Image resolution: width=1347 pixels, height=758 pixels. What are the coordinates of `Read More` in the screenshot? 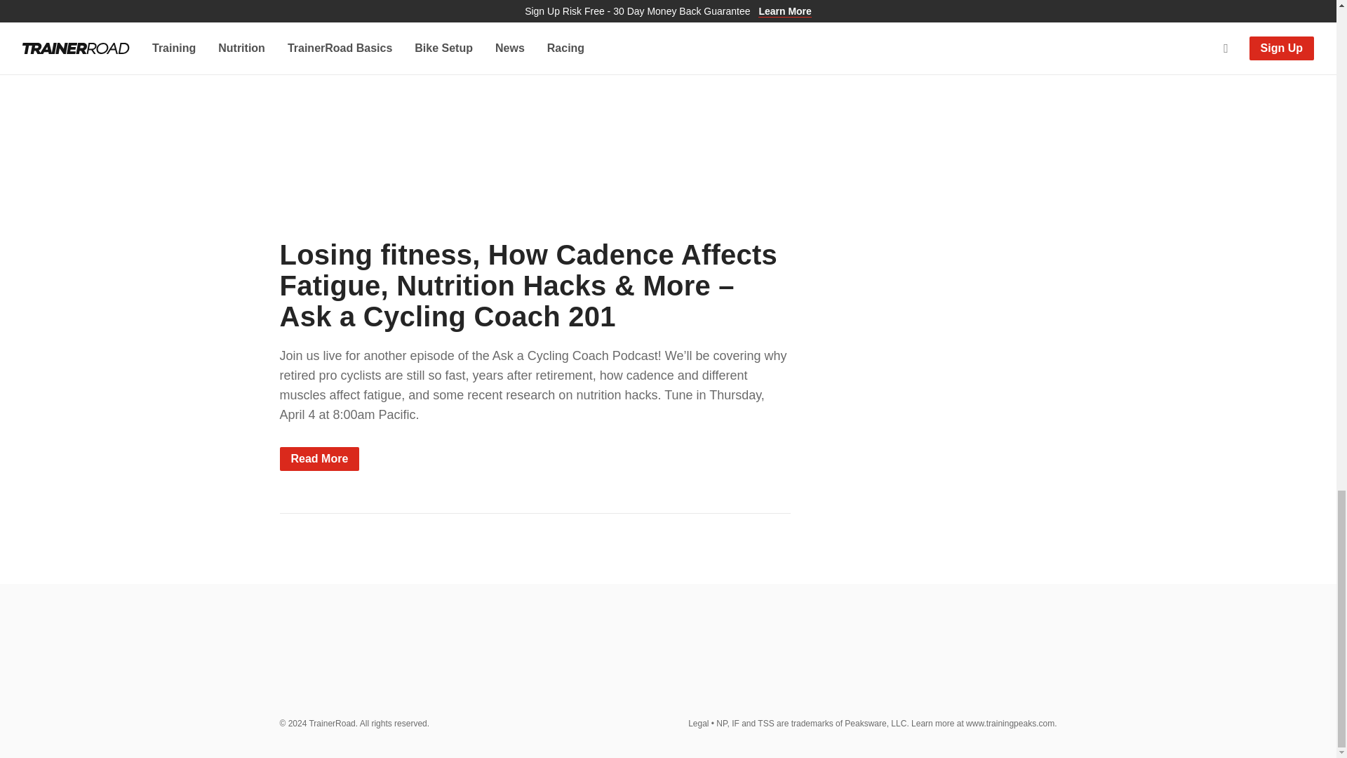 It's located at (319, 459).